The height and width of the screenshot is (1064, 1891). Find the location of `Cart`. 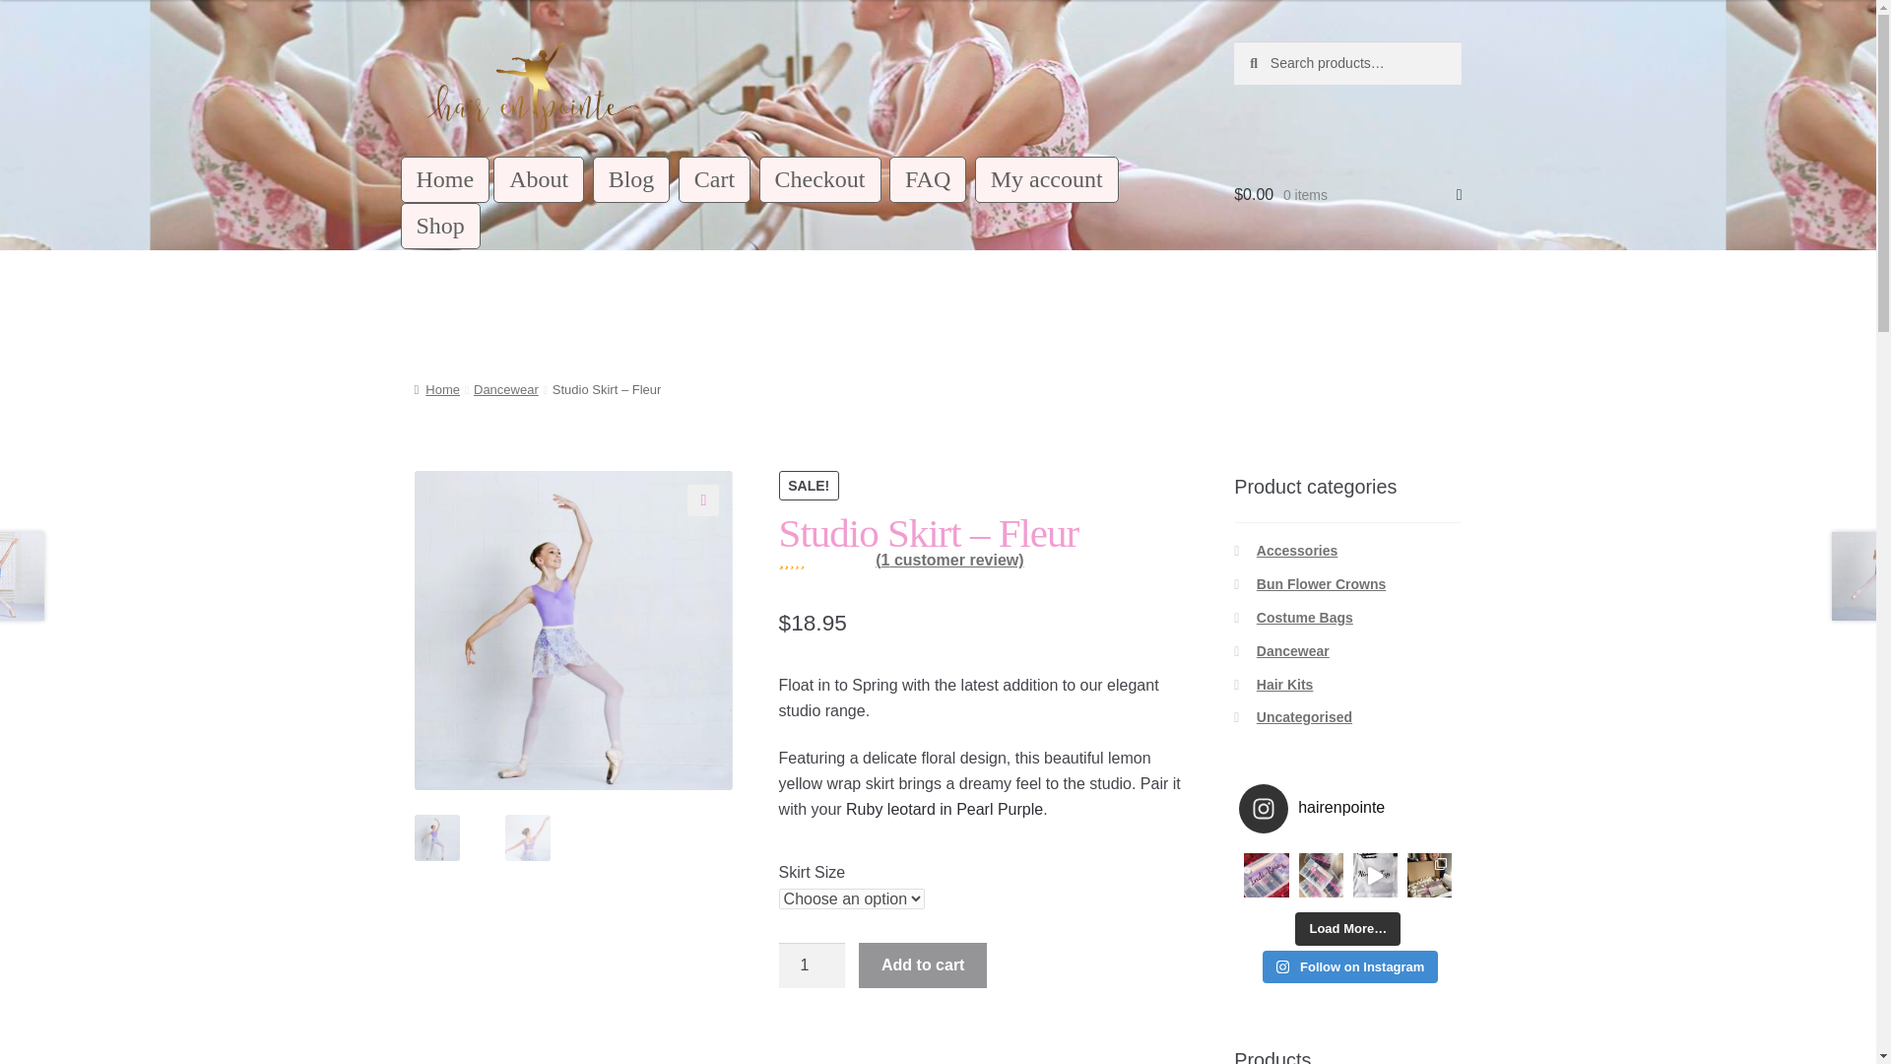

Cart is located at coordinates (715, 179).